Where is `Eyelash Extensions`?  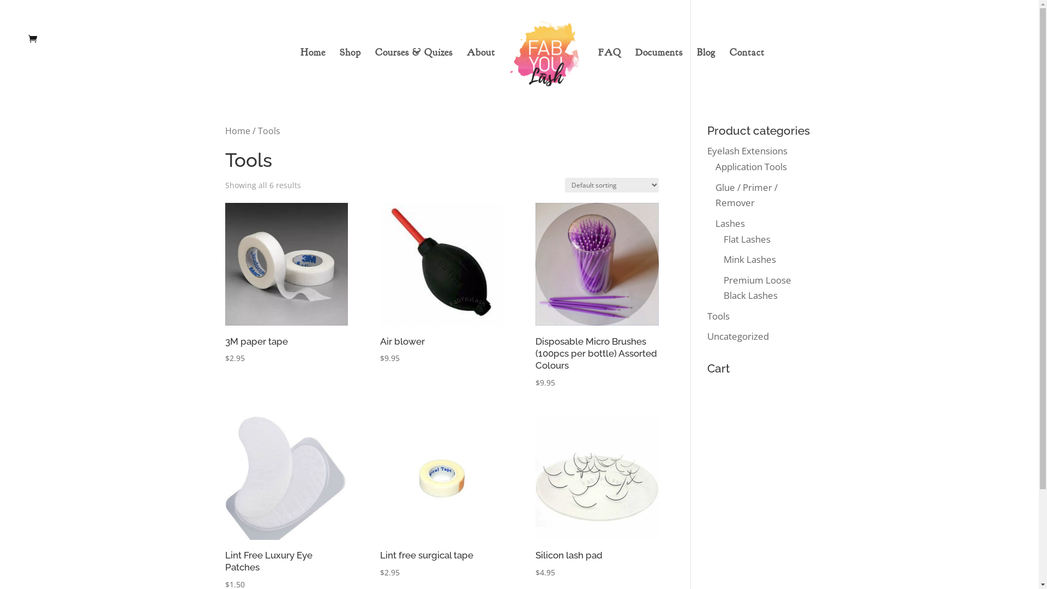
Eyelash Extensions is located at coordinates (747, 151).